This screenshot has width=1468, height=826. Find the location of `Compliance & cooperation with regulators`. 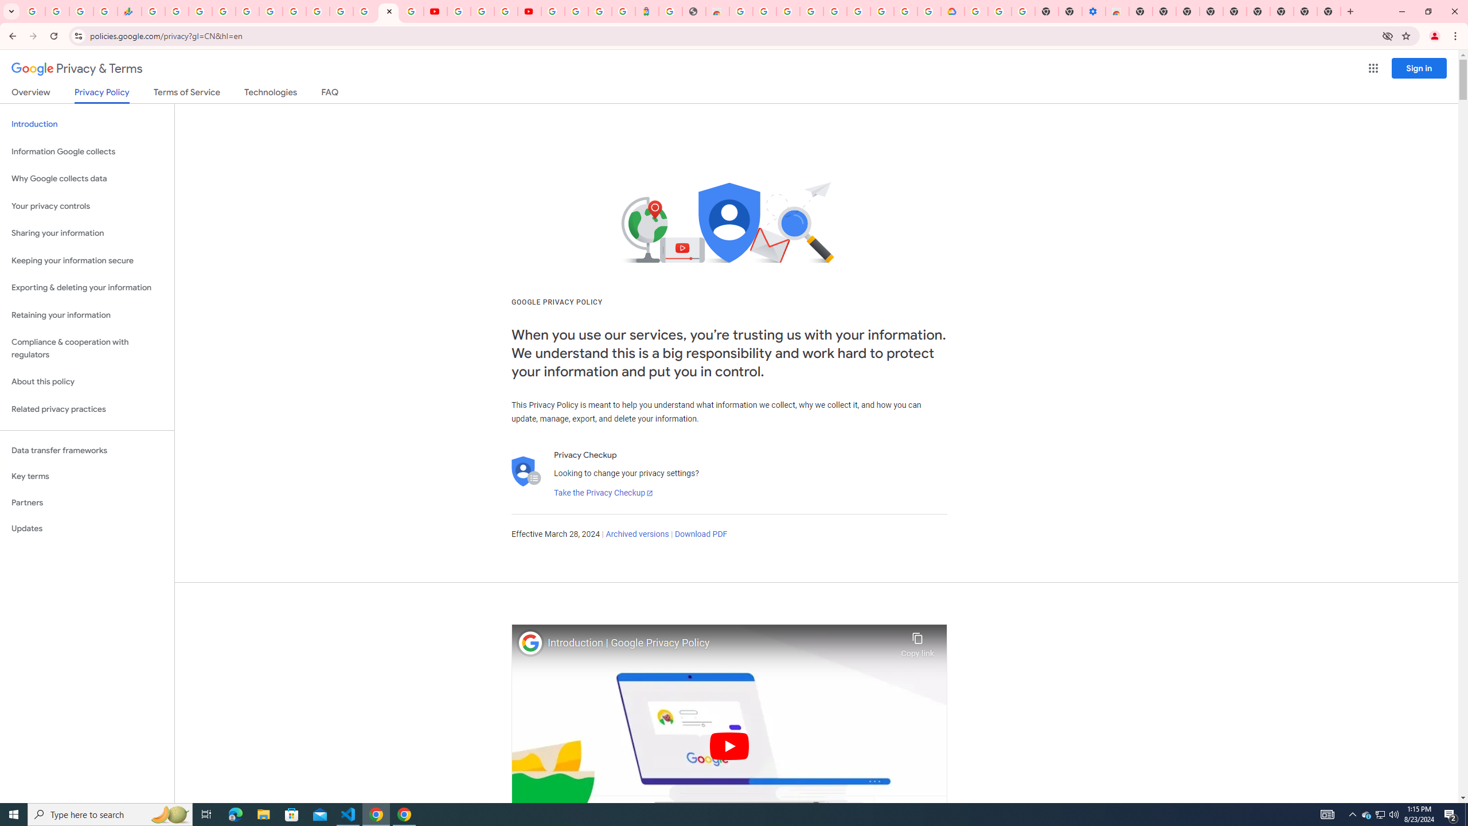

Compliance & cooperation with regulators is located at coordinates (87, 349).